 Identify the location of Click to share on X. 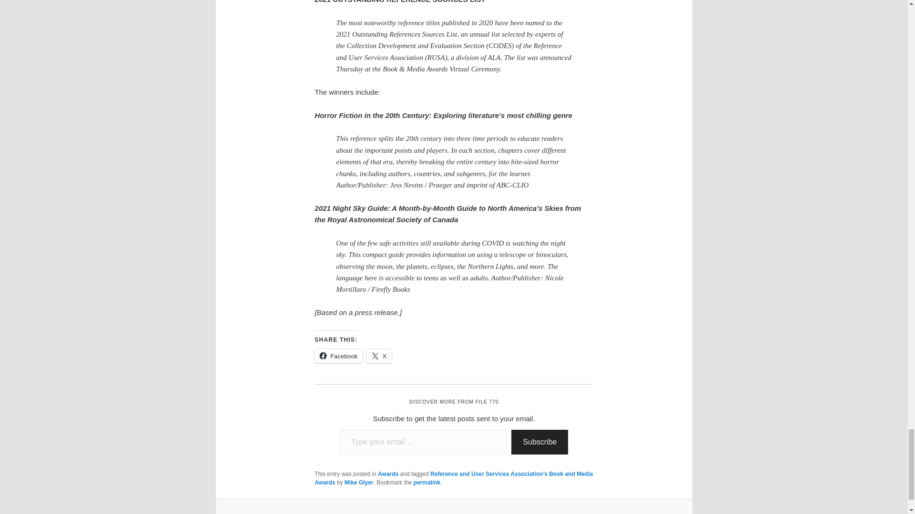
(379, 356).